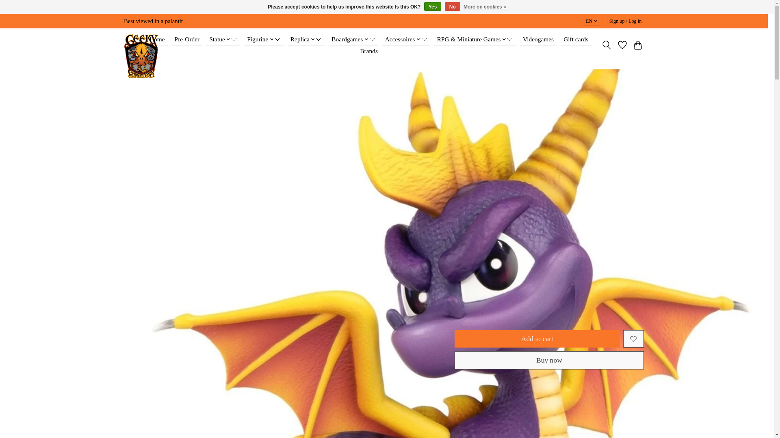  I want to click on Statue, so click(223, 39).